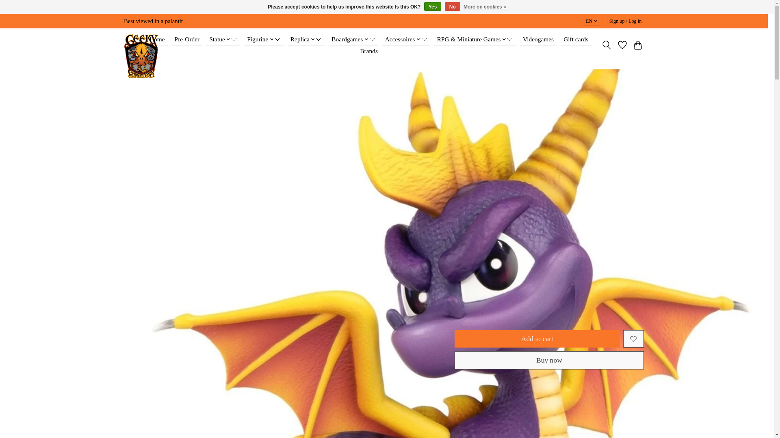  I want to click on Statue, so click(223, 39).